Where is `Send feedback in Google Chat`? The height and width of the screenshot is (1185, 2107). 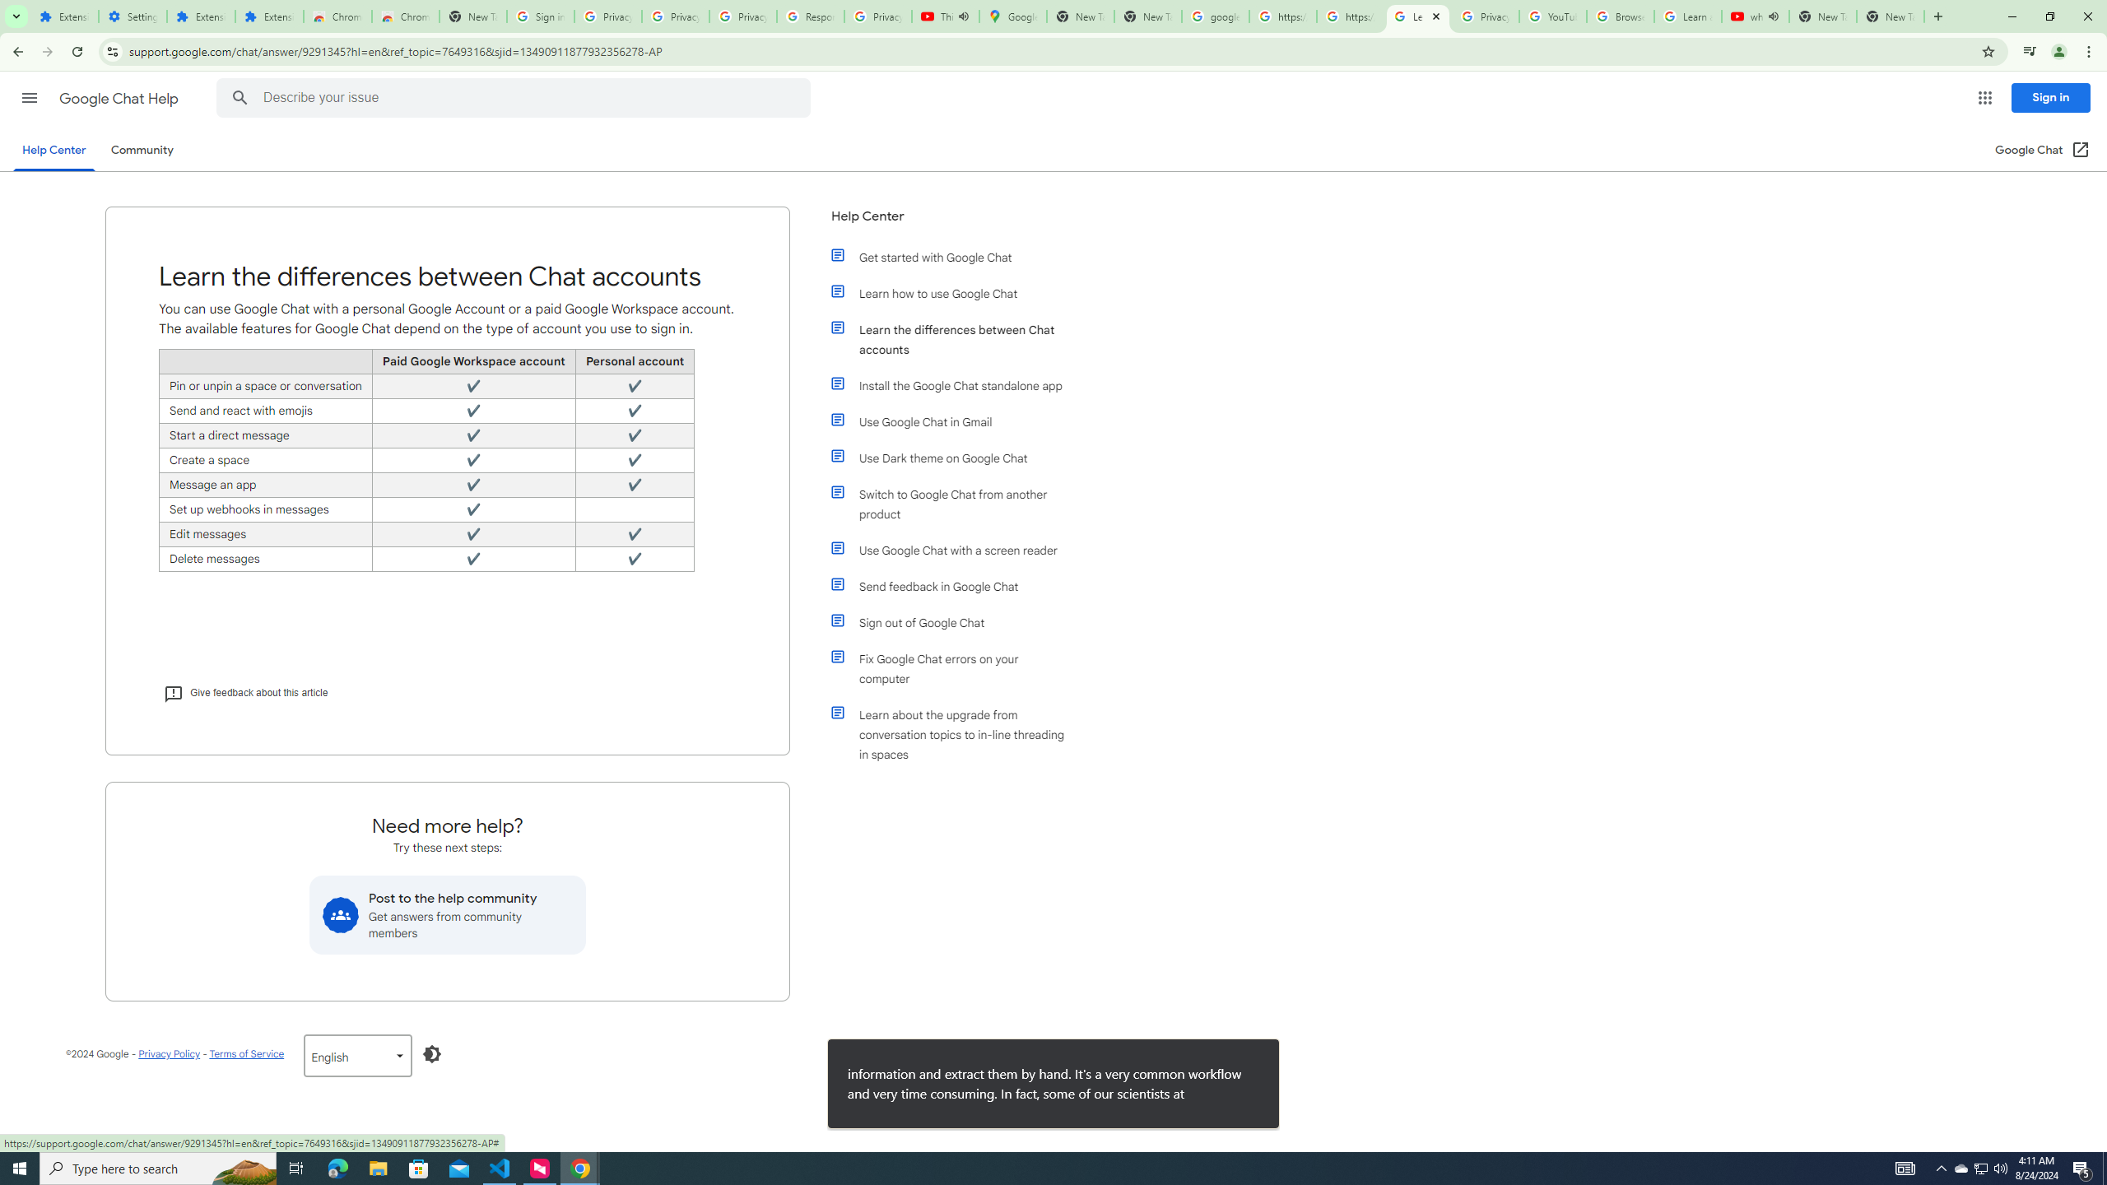 Send feedback in Google Chat is located at coordinates (957, 586).